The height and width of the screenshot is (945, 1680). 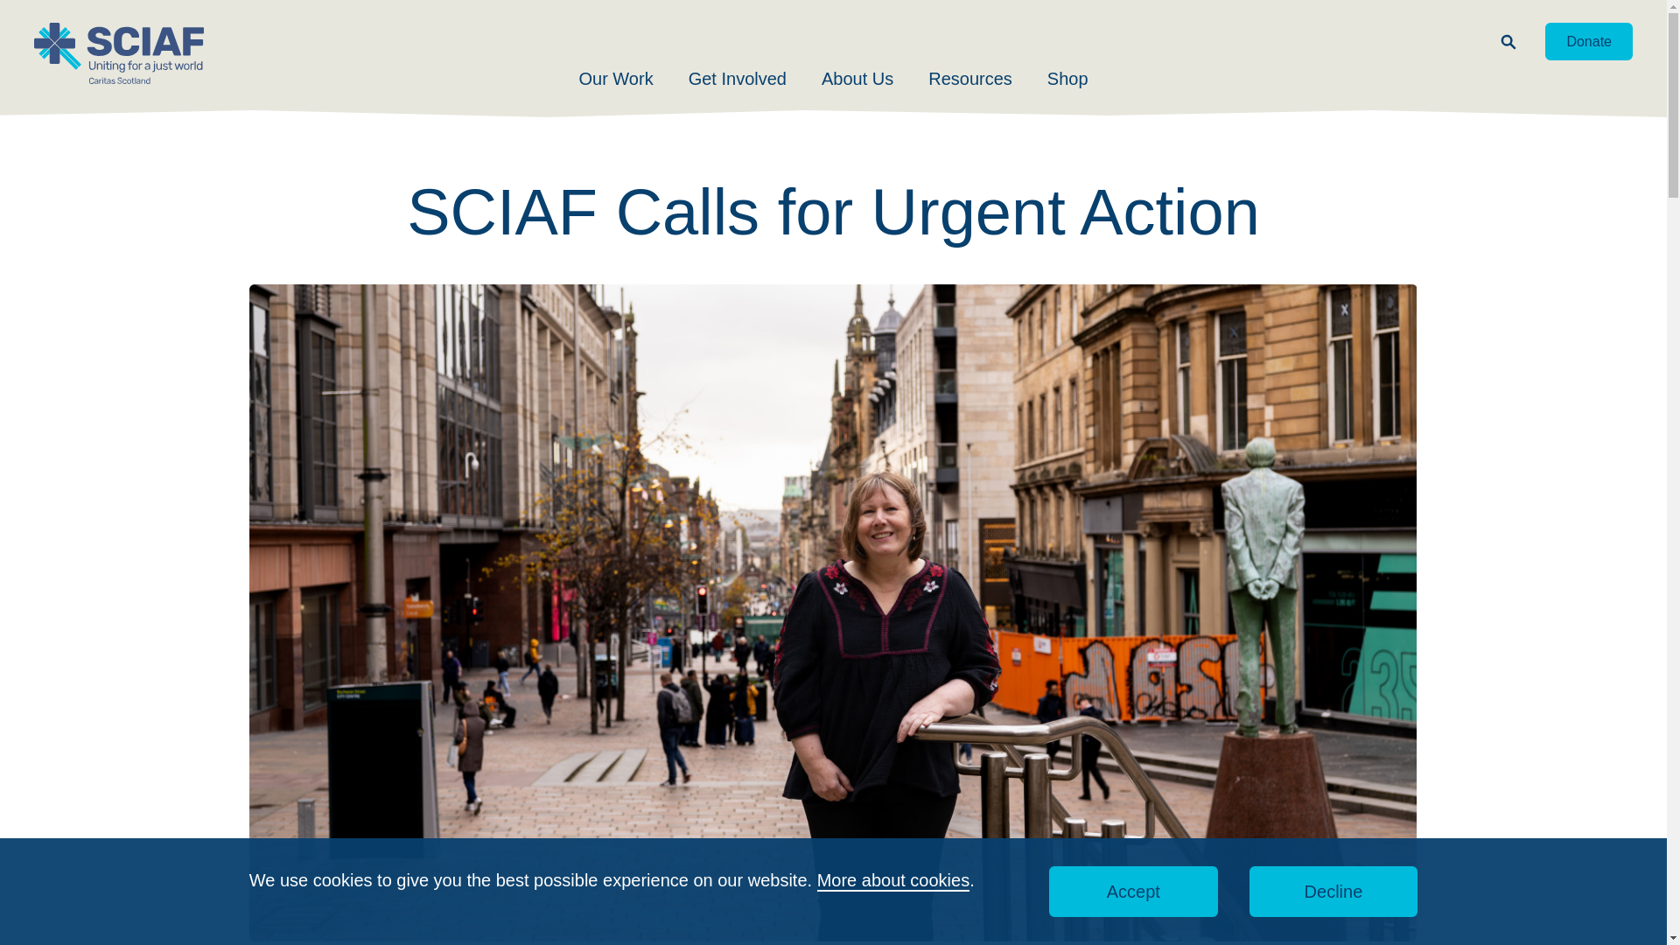 I want to click on Donate, so click(x=1589, y=41).